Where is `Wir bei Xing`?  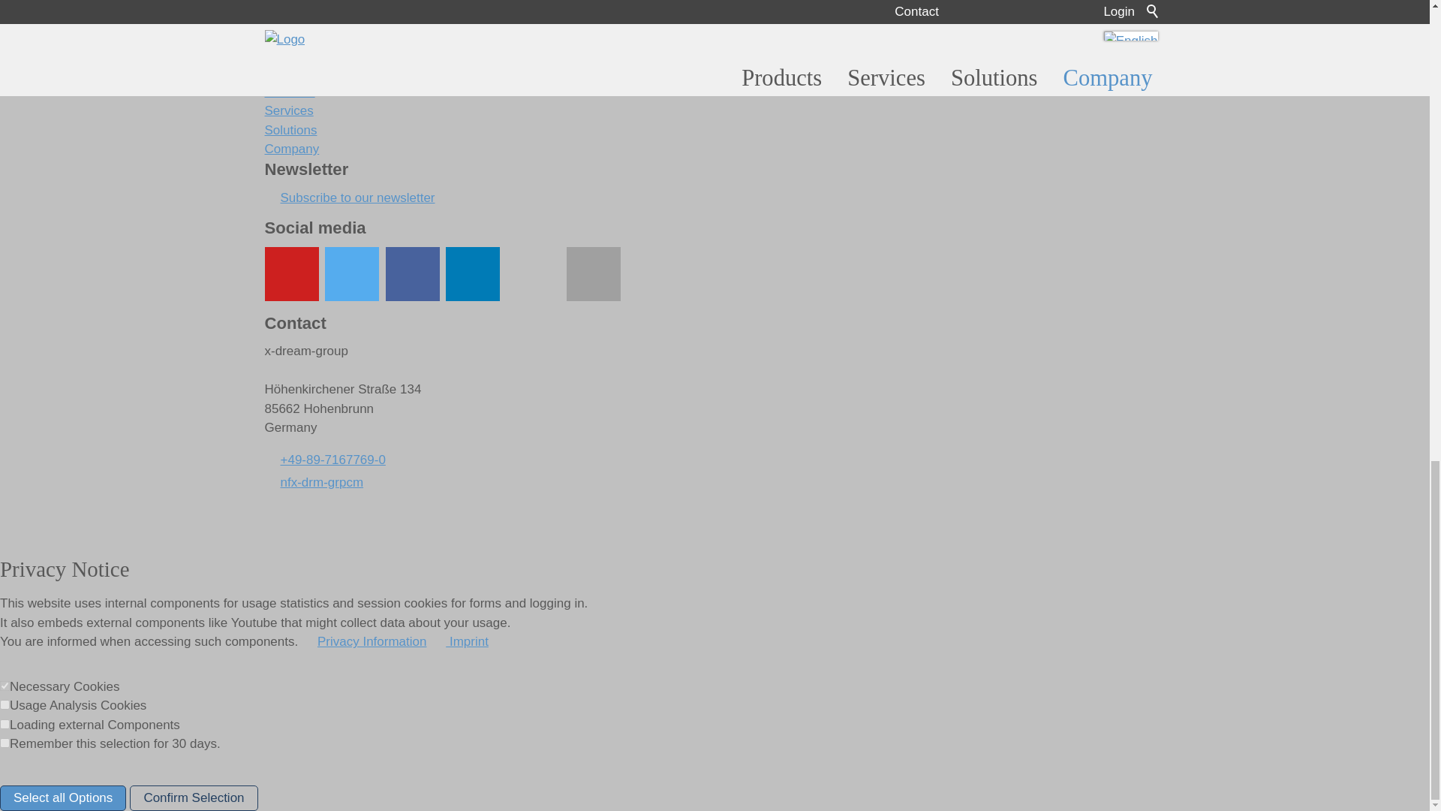
Wir bei Xing is located at coordinates (533, 273).